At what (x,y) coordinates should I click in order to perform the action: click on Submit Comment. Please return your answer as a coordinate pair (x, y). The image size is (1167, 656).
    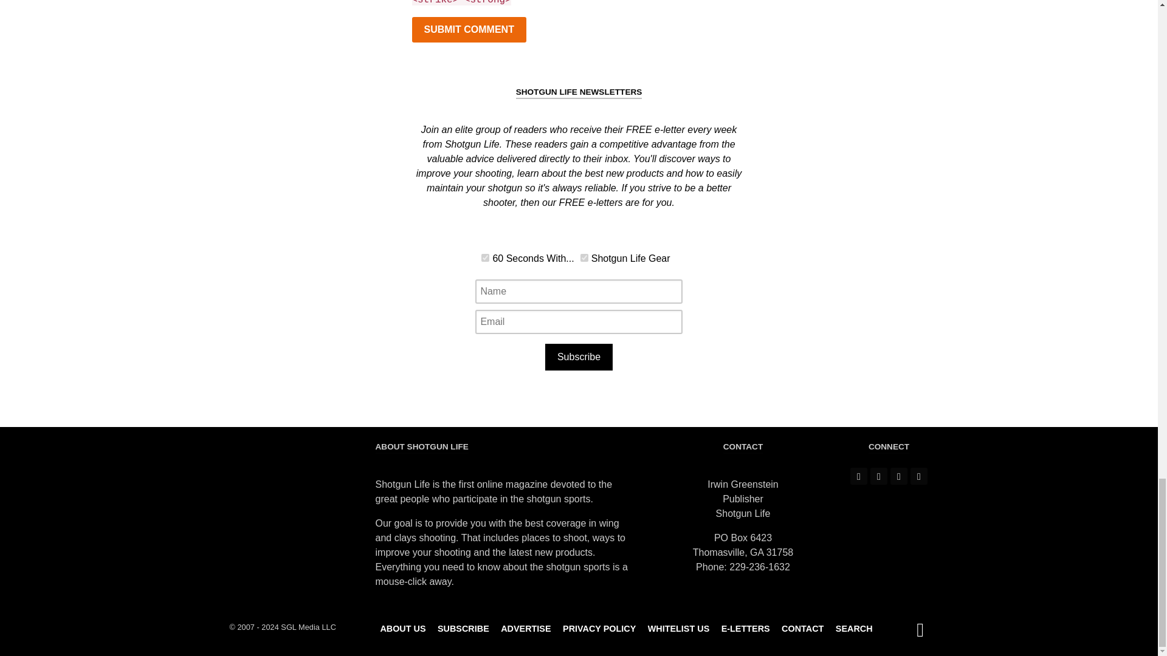
    Looking at the image, I should click on (469, 30).